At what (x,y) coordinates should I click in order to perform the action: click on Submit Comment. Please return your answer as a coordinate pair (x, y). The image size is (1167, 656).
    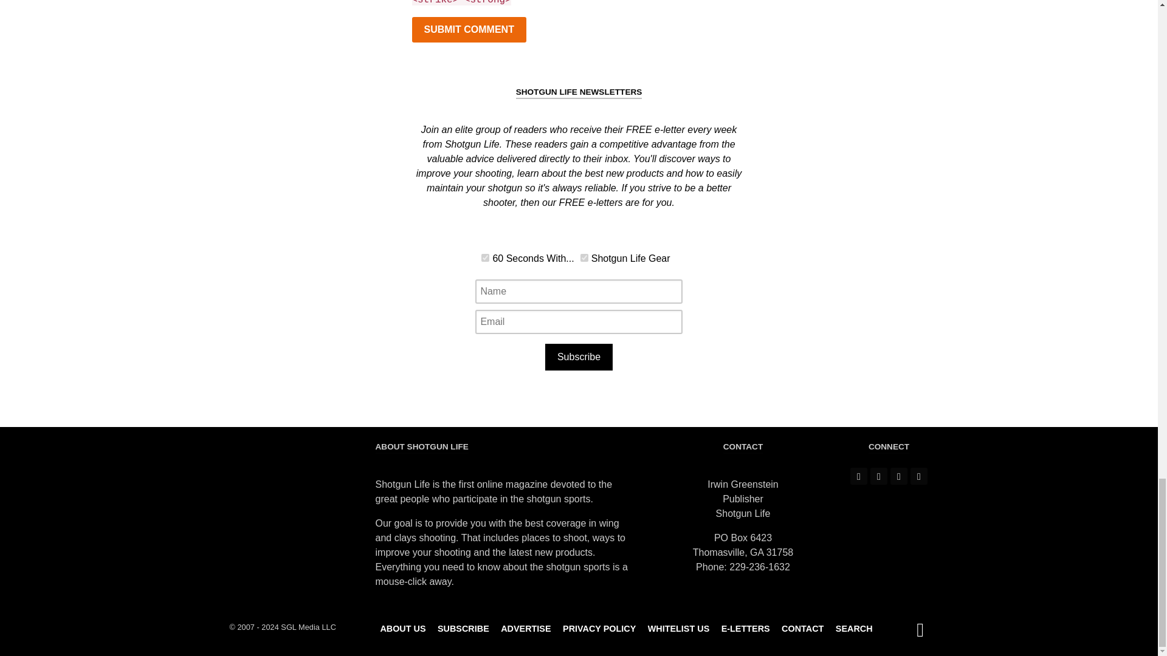
    Looking at the image, I should click on (469, 30).